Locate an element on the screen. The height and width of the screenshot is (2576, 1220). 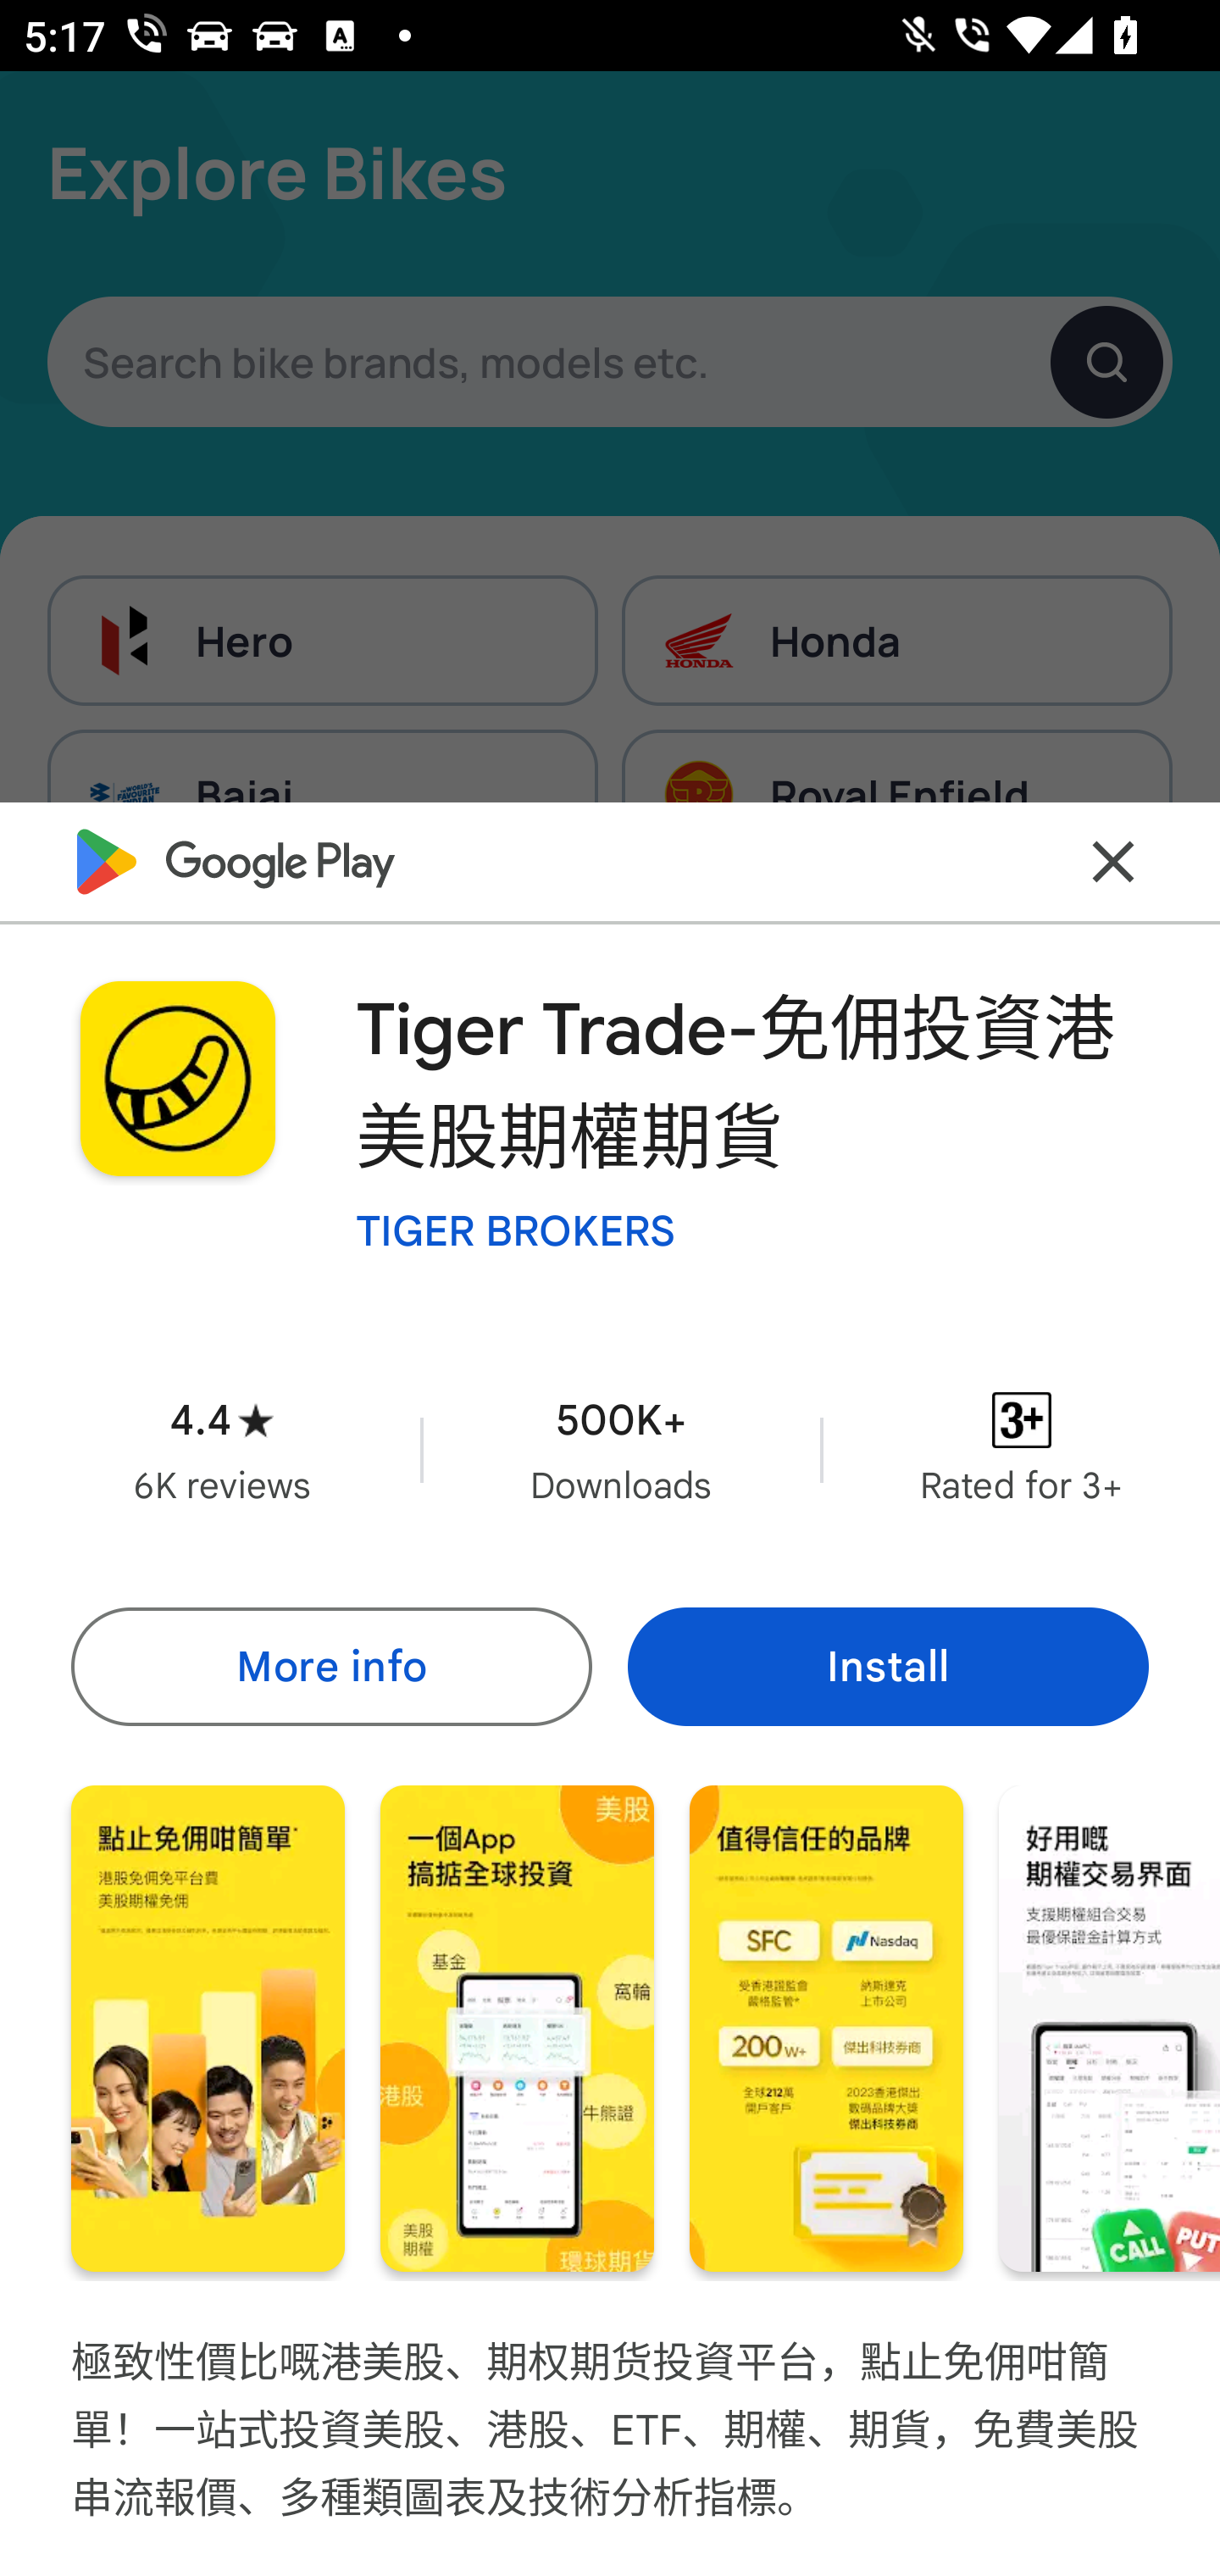
Install is located at coordinates (888, 1666).